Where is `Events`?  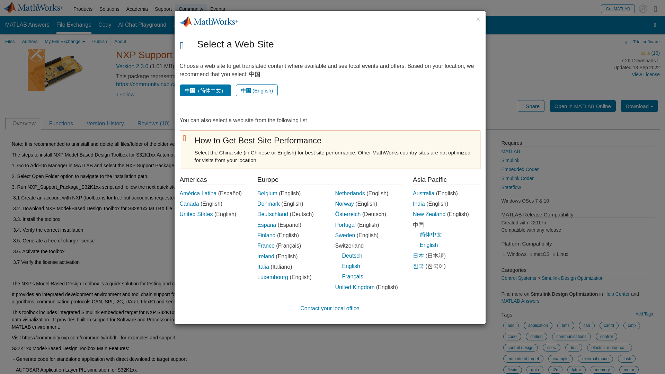 Events is located at coordinates (218, 9).